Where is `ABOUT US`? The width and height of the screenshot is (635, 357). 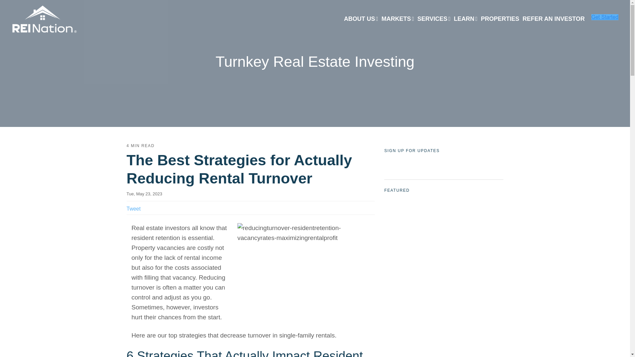 ABOUT US is located at coordinates (361, 19).